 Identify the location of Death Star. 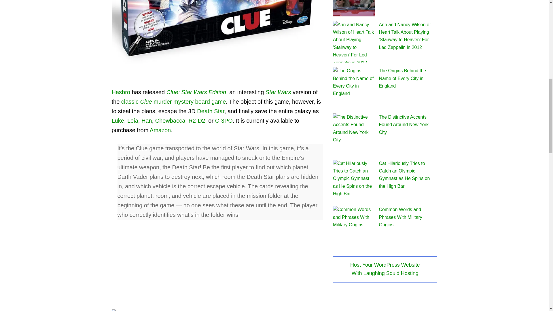
(211, 111).